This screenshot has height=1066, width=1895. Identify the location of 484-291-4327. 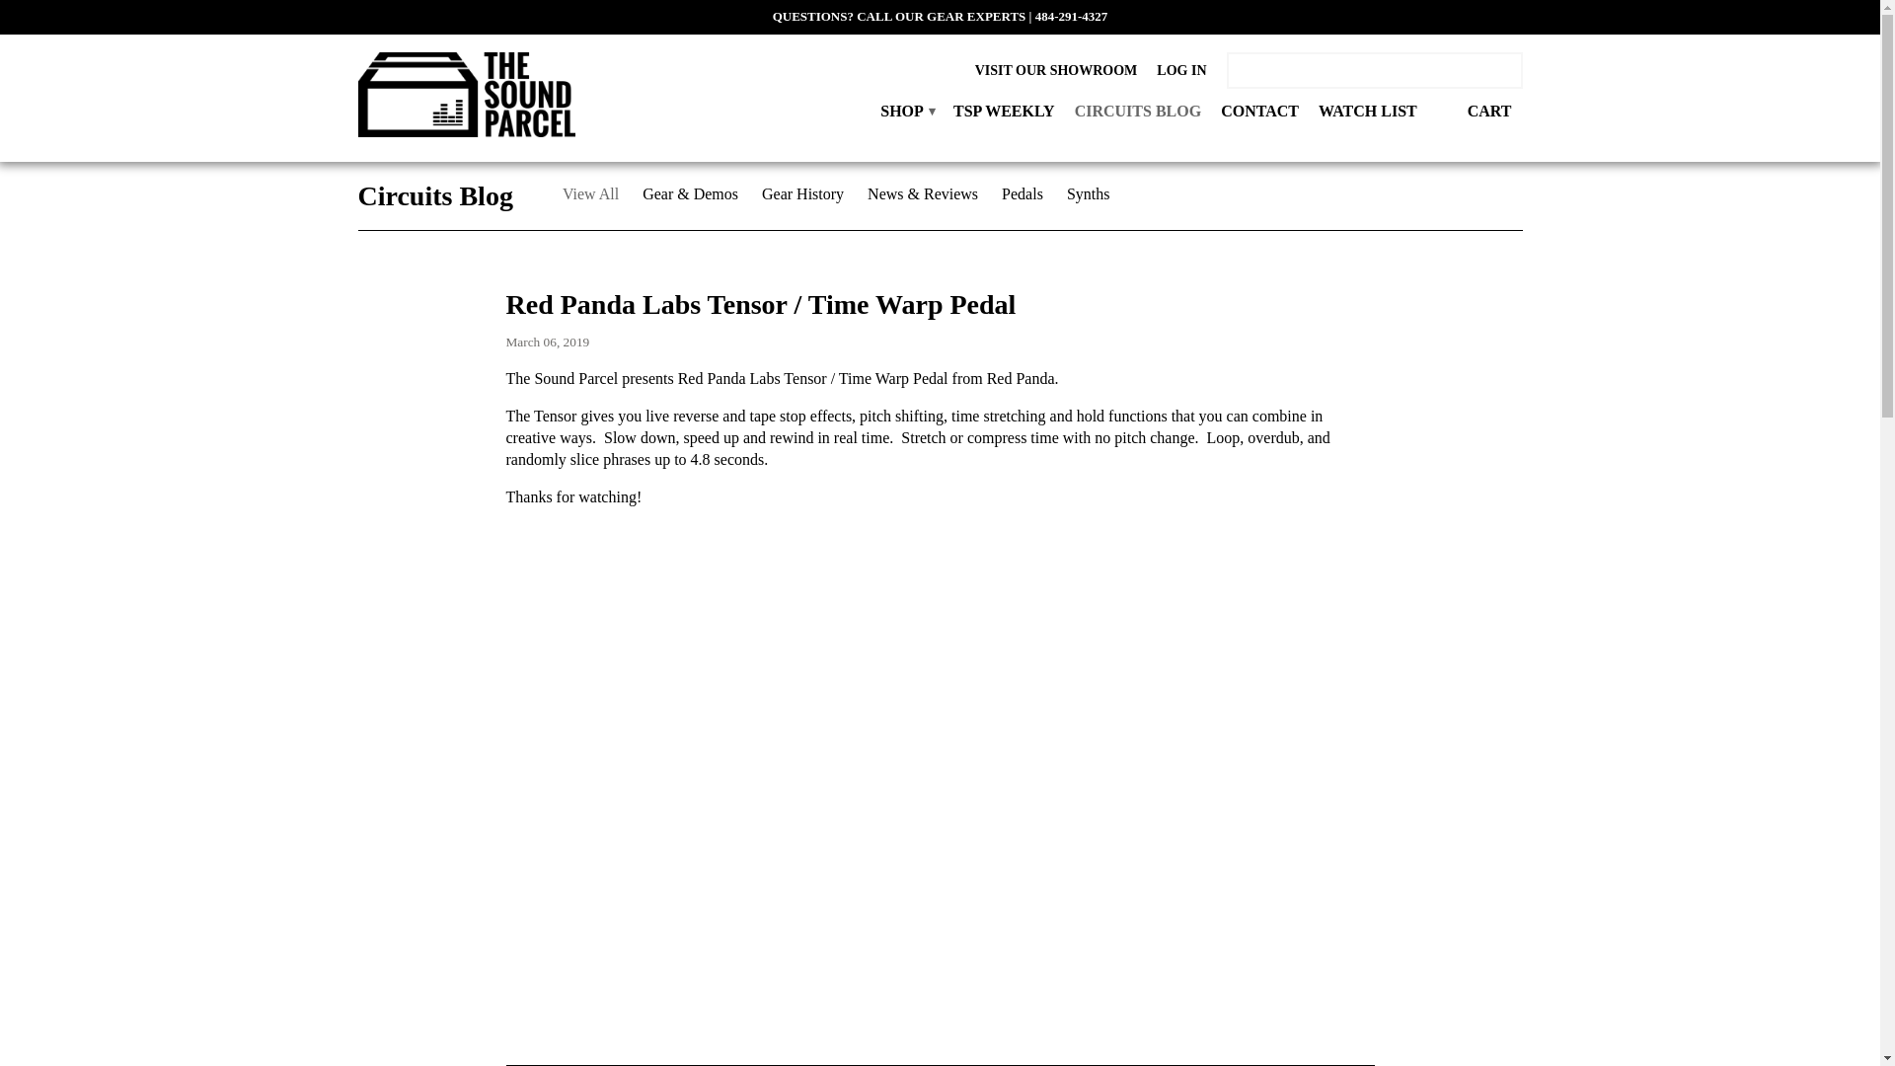
(1072, 16).